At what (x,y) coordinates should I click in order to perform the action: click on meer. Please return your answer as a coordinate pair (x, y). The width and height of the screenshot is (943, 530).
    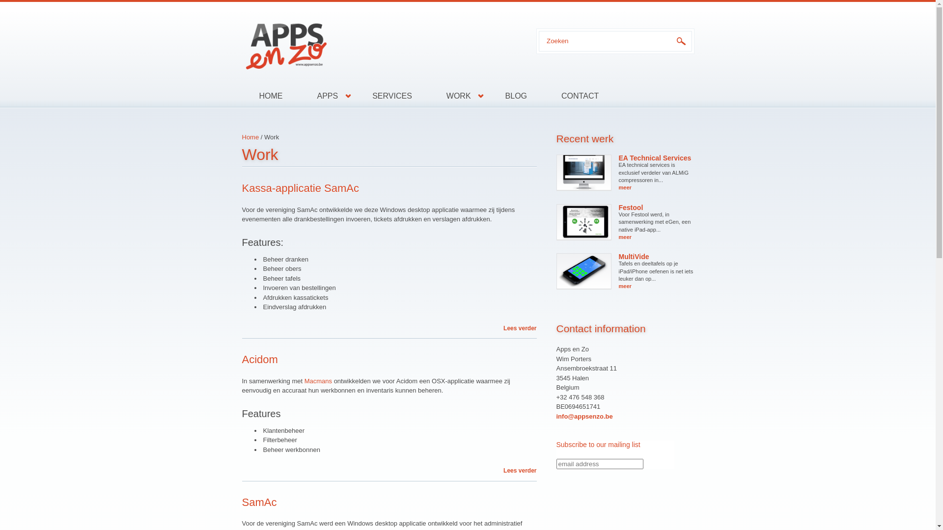
    Looking at the image, I should click on (625, 237).